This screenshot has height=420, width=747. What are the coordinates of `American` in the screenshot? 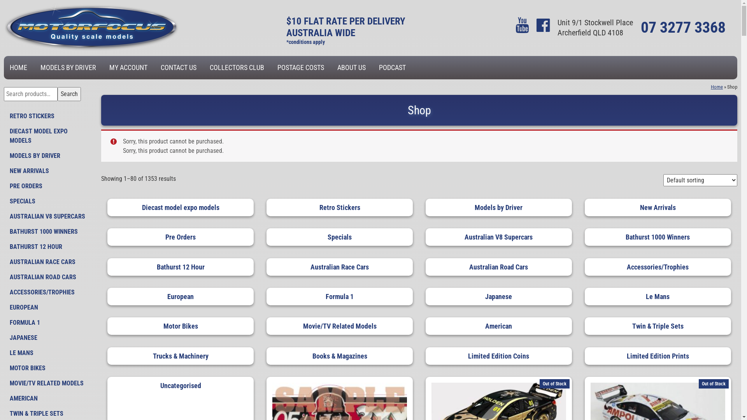 It's located at (499, 326).